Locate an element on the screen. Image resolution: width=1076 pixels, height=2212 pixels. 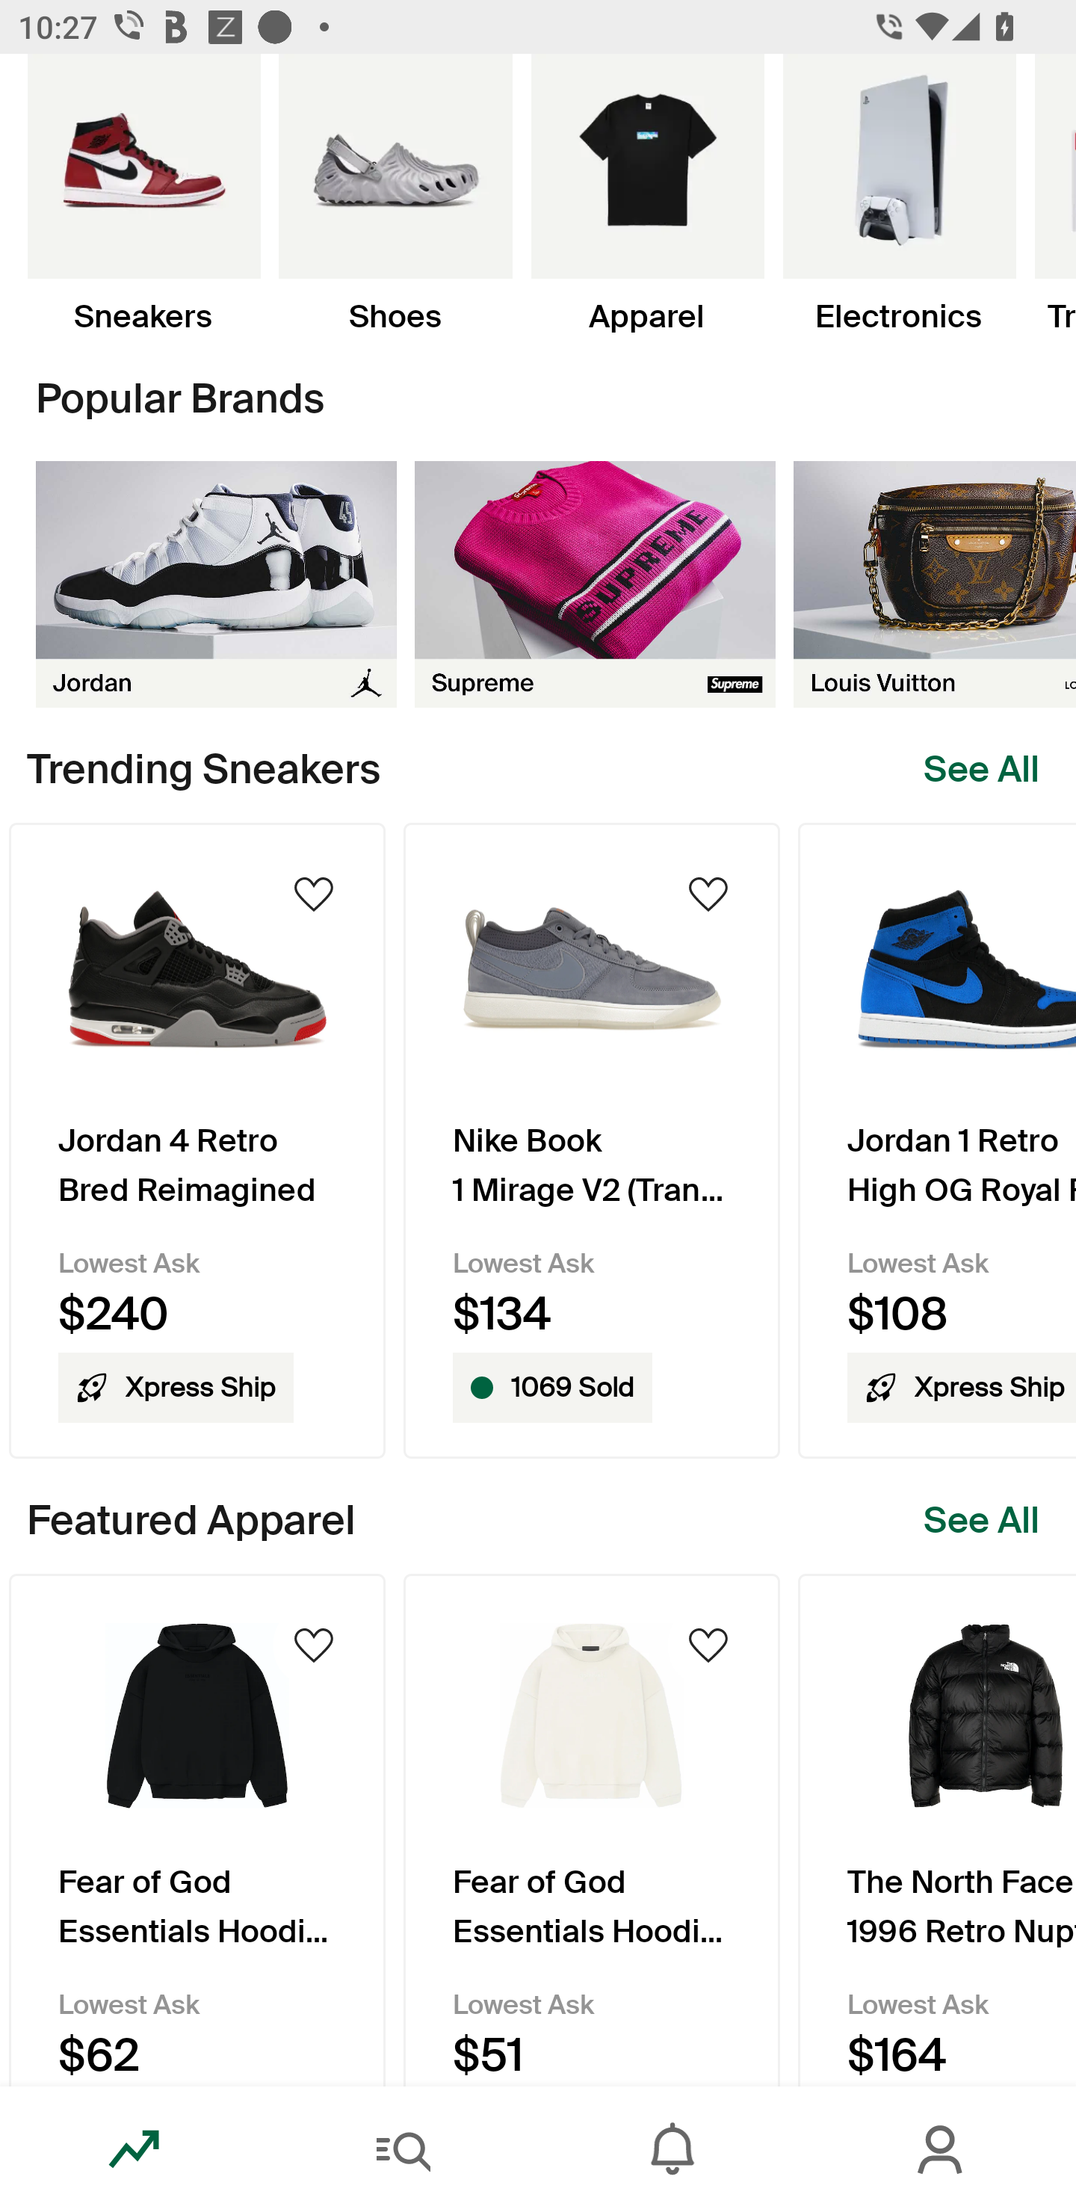
See All is located at coordinates (982, 1520).